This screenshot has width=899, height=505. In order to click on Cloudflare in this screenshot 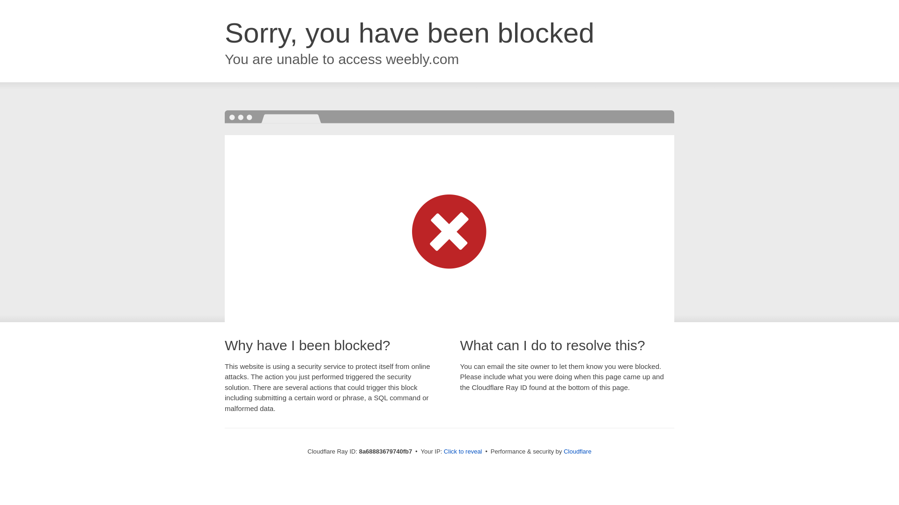, I will do `click(577, 451)`.